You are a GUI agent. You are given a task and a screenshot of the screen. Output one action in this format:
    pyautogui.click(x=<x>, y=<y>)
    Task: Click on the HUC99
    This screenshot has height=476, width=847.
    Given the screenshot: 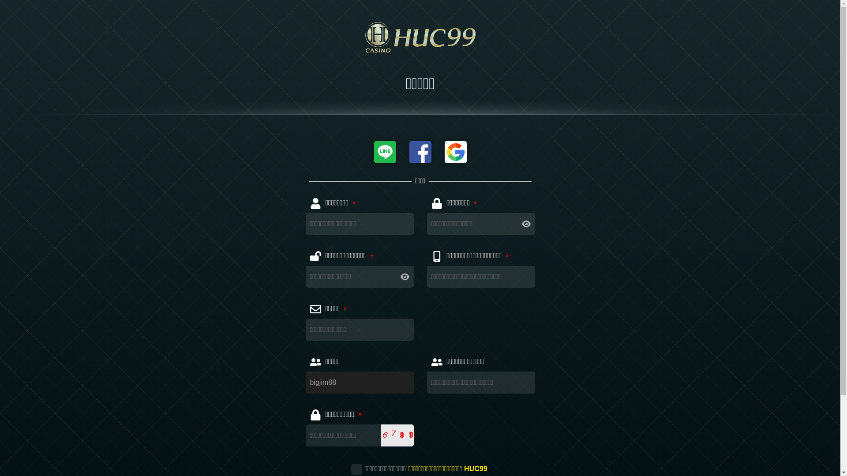 What is the action you would take?
    pyautogui.click(x=420, y=37)
    